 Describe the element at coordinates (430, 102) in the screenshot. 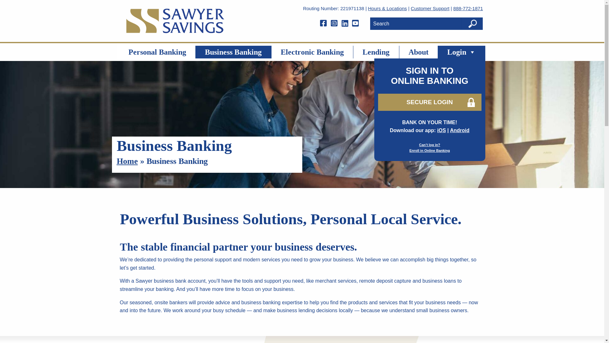

I see `SECURE LOGIN` at that location.